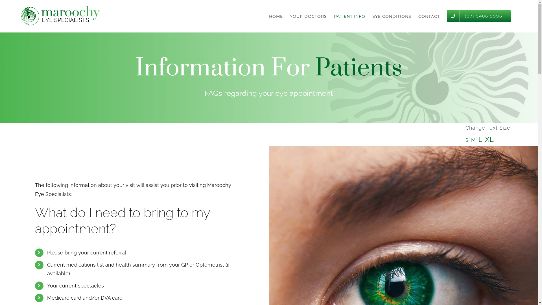 This screenshot has width=542, height=305. I want to click on HOME, so click(276, 16).